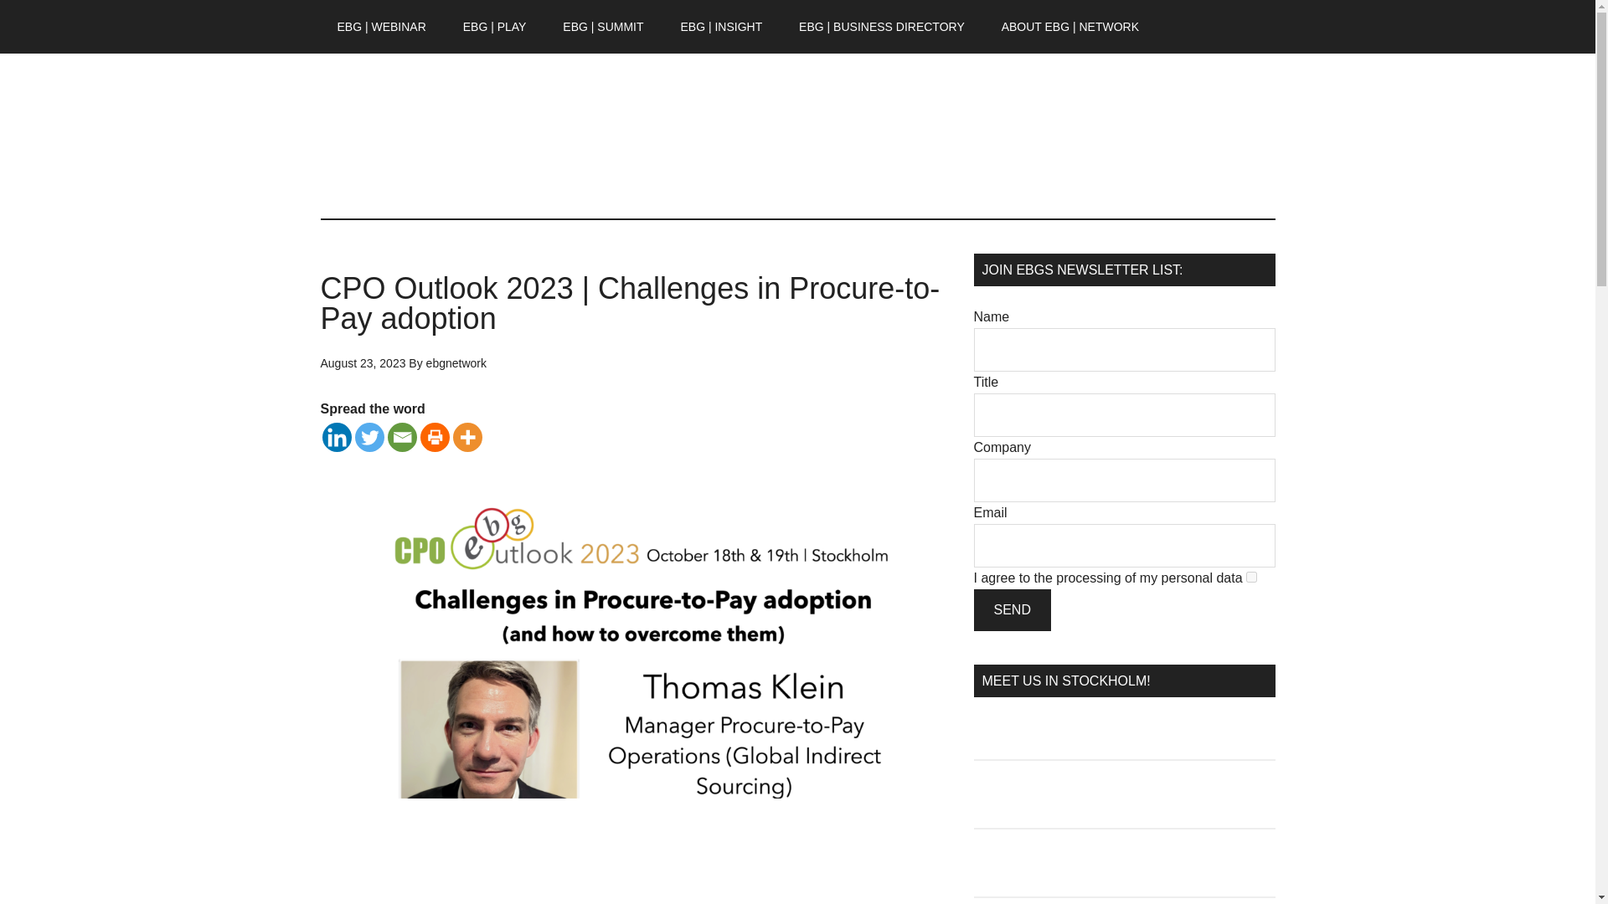  I want to click on Send, so click(1011, 609).